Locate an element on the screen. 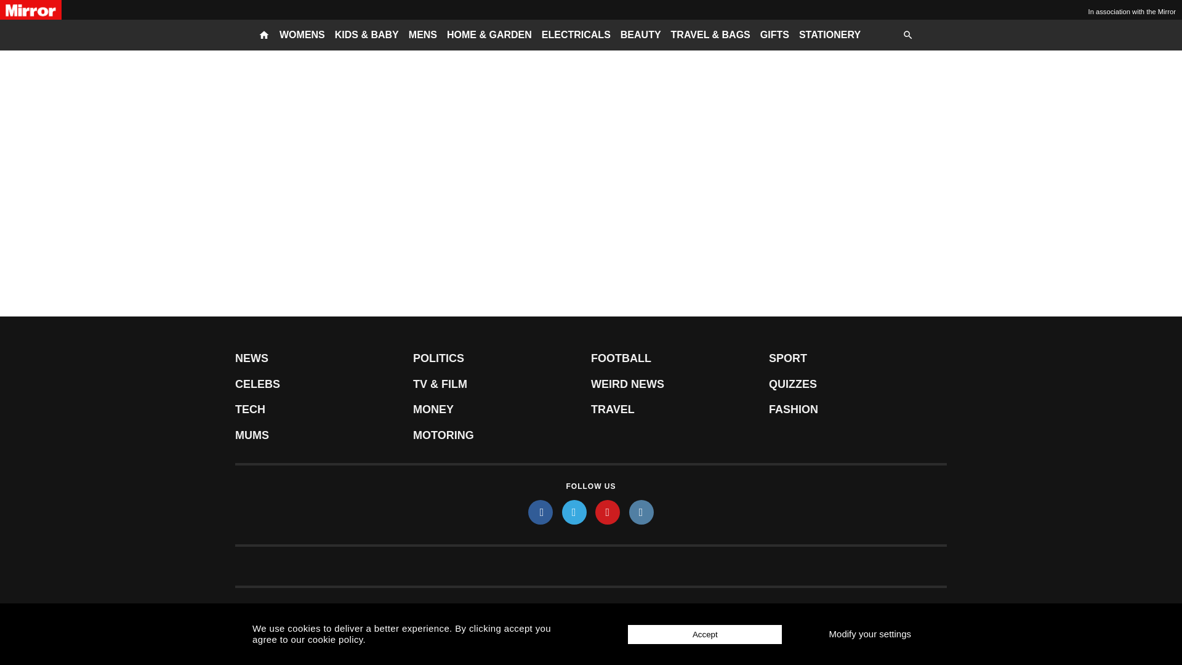  instagram is located at coordinates (641, 512).